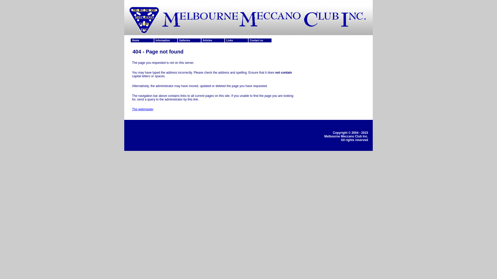 The image size is (497, 279). I want to click on Links, so click(237, 40).